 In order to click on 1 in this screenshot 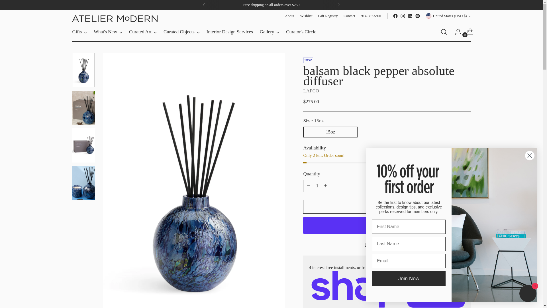, I will do `click(317, 186)`.